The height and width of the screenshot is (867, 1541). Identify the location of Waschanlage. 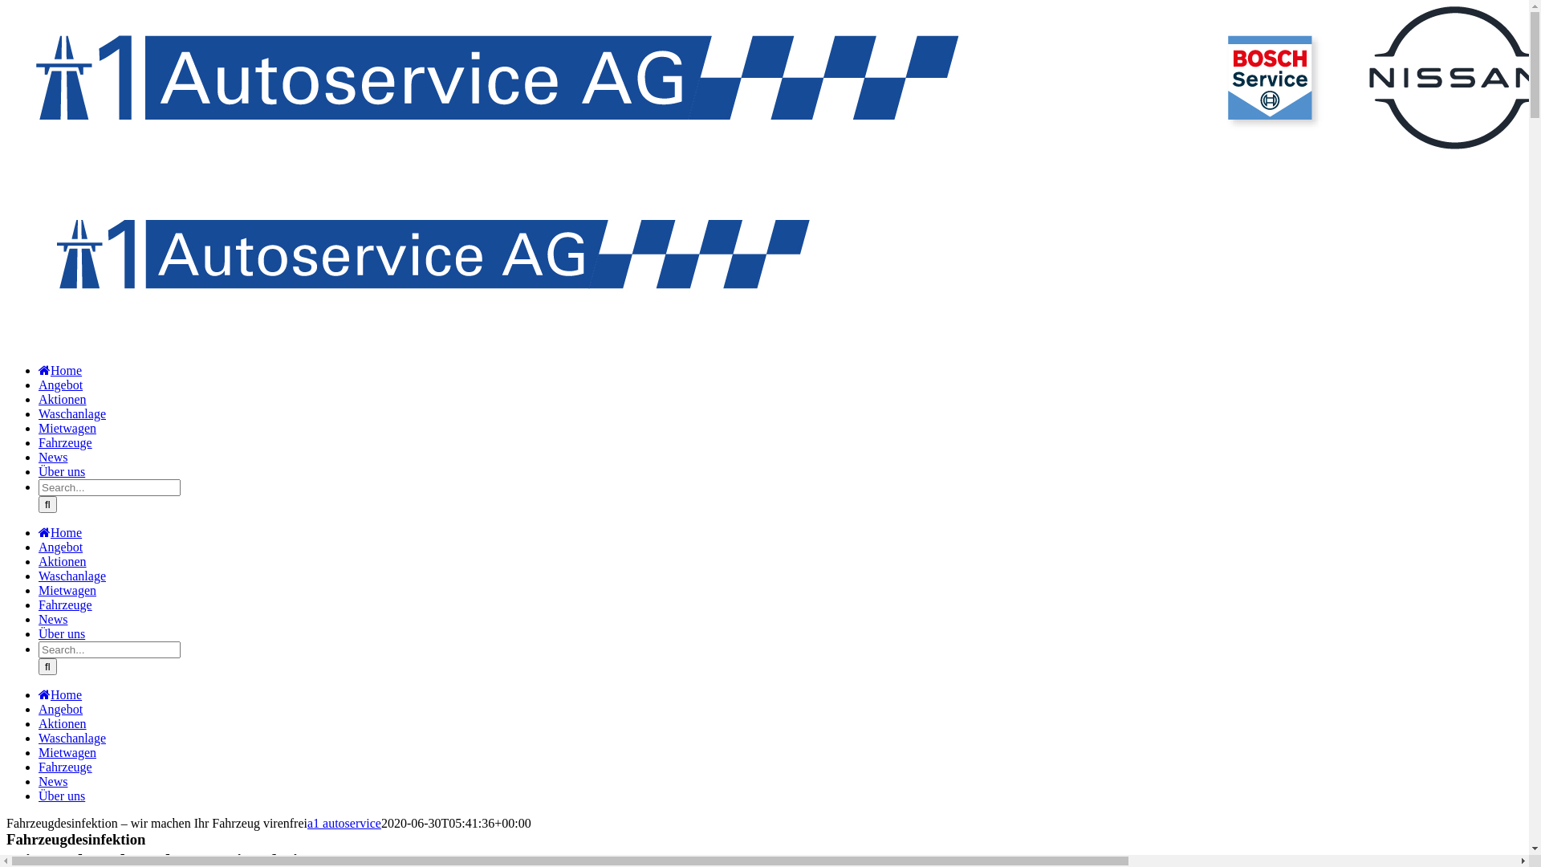
(82, 414).